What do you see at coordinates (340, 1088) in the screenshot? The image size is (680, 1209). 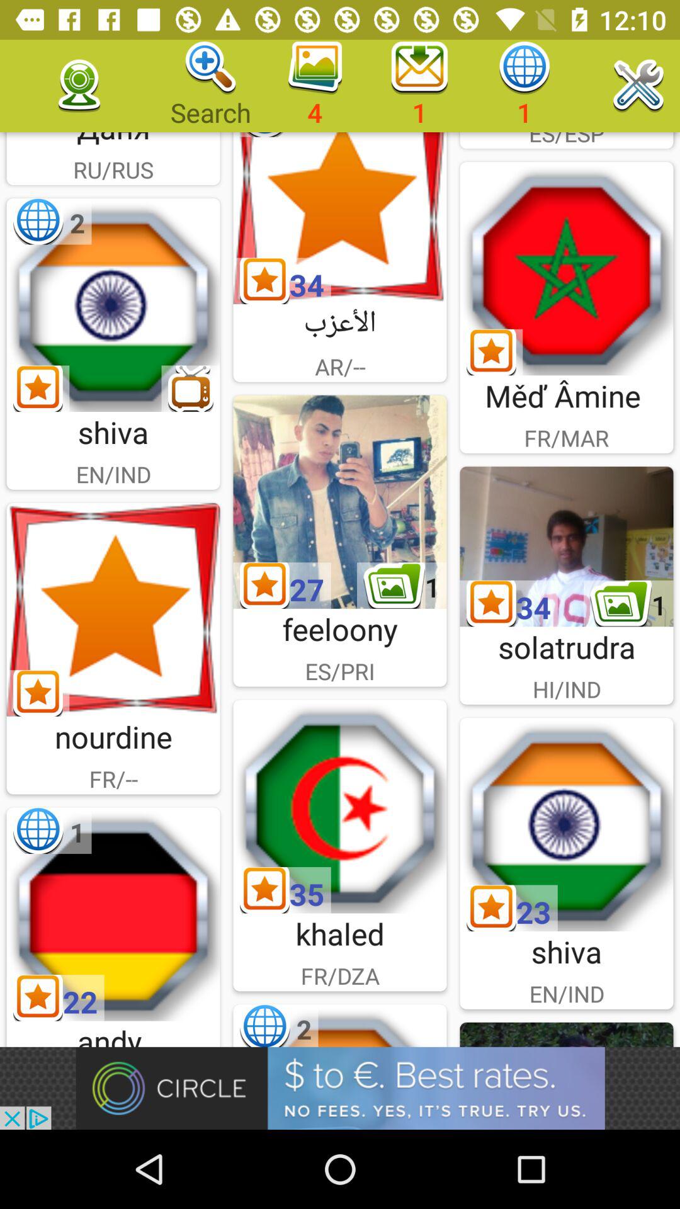 I see `go to advertisement` at bounding box center [340, 1088].